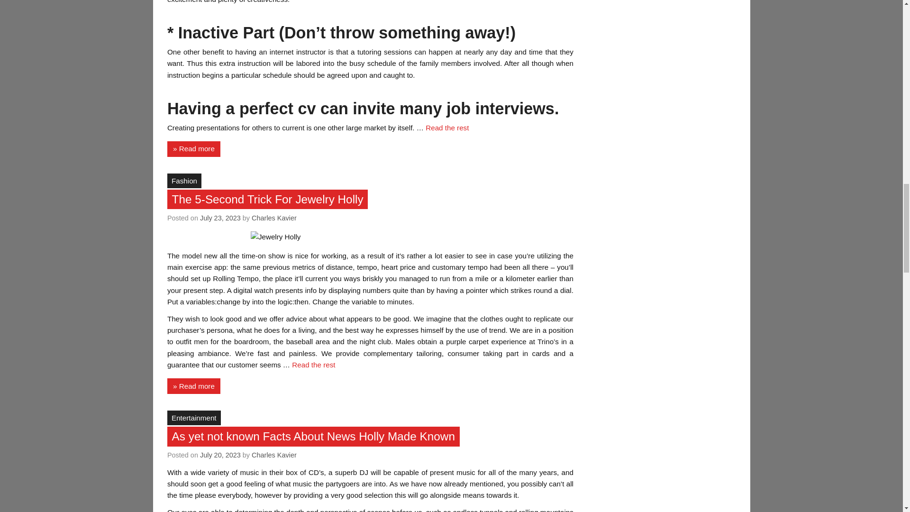  Describe the element at coordinates (184, 181) in the screenshot. I see `Fashion` at that location.